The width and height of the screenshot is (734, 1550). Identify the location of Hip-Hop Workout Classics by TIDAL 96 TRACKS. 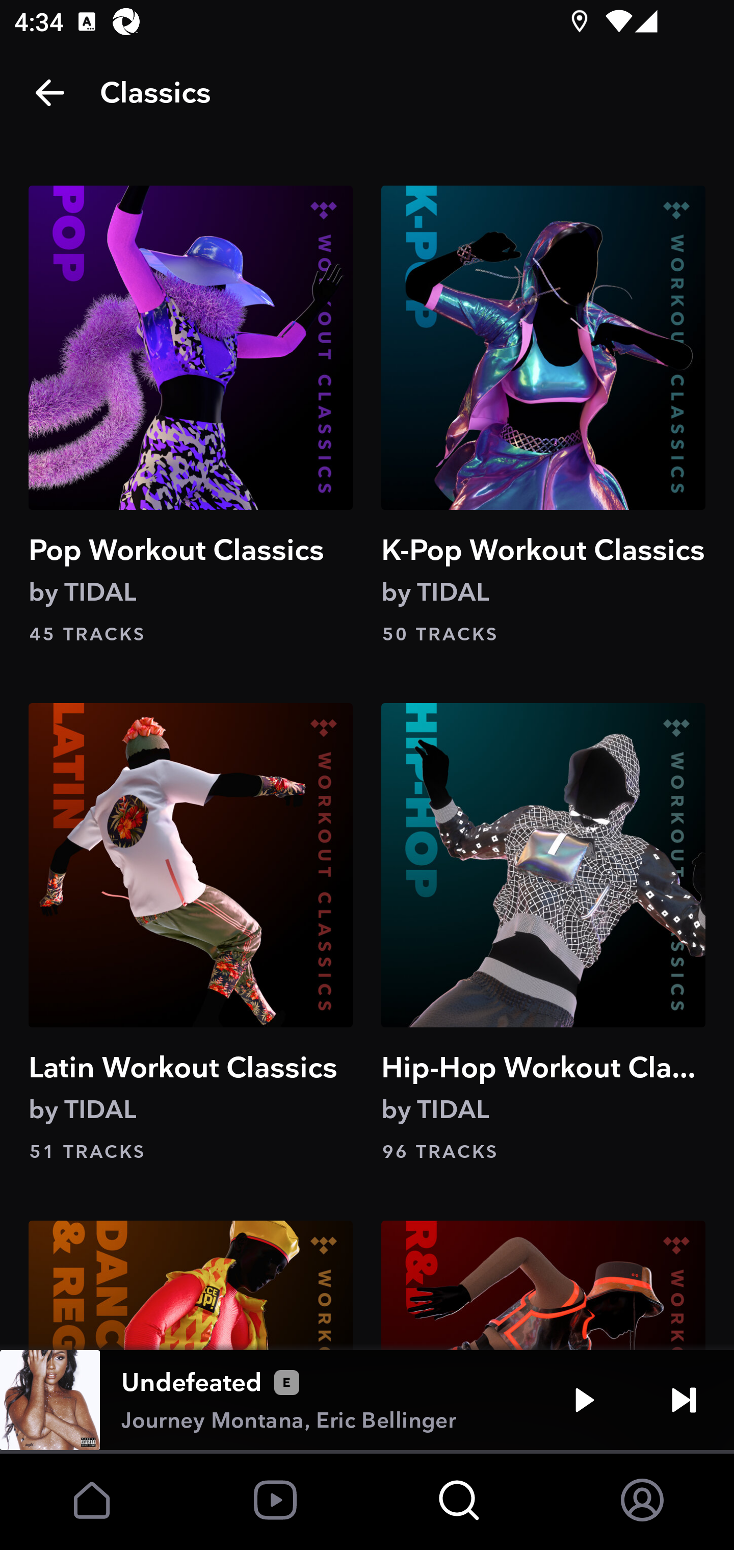
(543, 934).